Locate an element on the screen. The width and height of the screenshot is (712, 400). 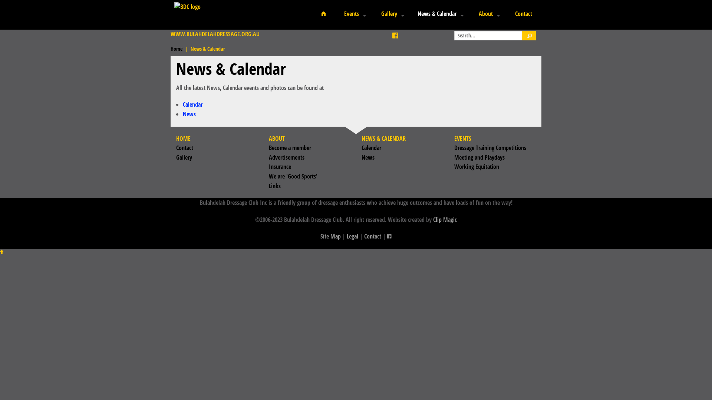
2023 February PLAYDAY is located at coordinates (382, 64).